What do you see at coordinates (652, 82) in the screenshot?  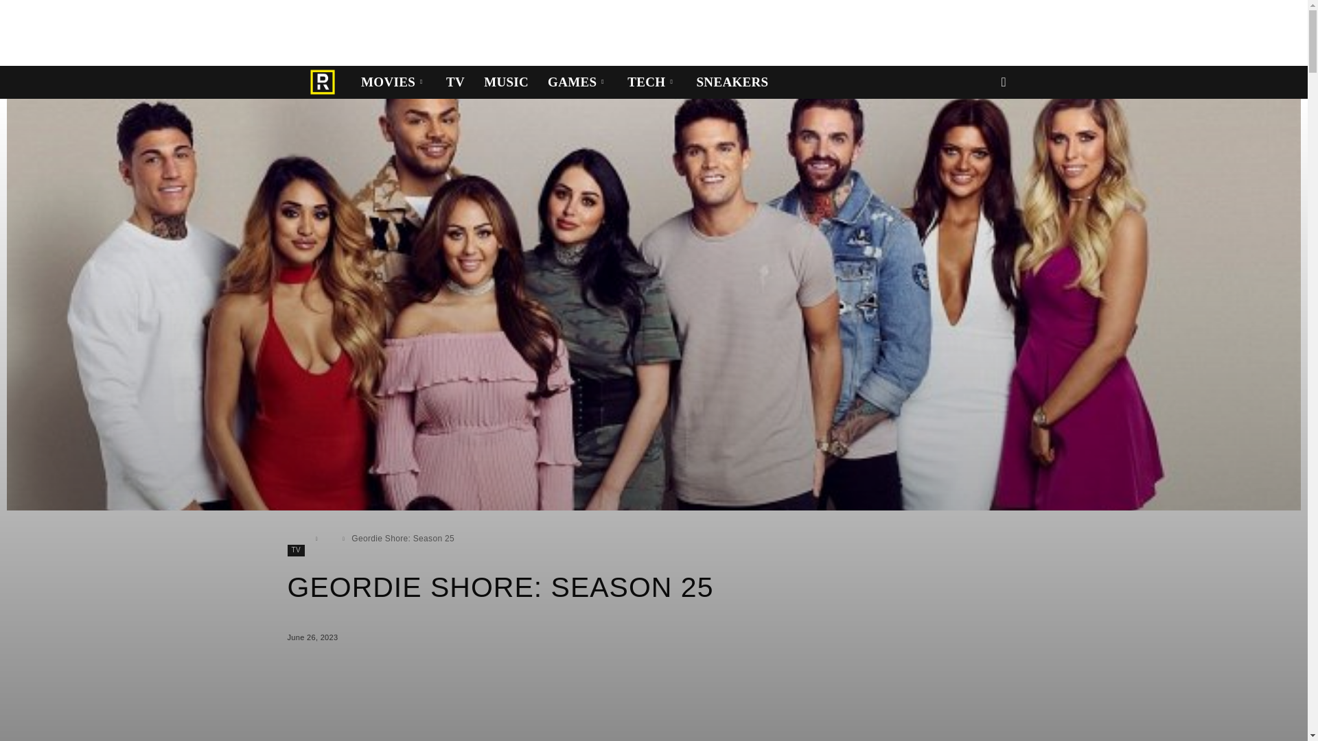 I see `TECH` at bounding box center [652, 82].